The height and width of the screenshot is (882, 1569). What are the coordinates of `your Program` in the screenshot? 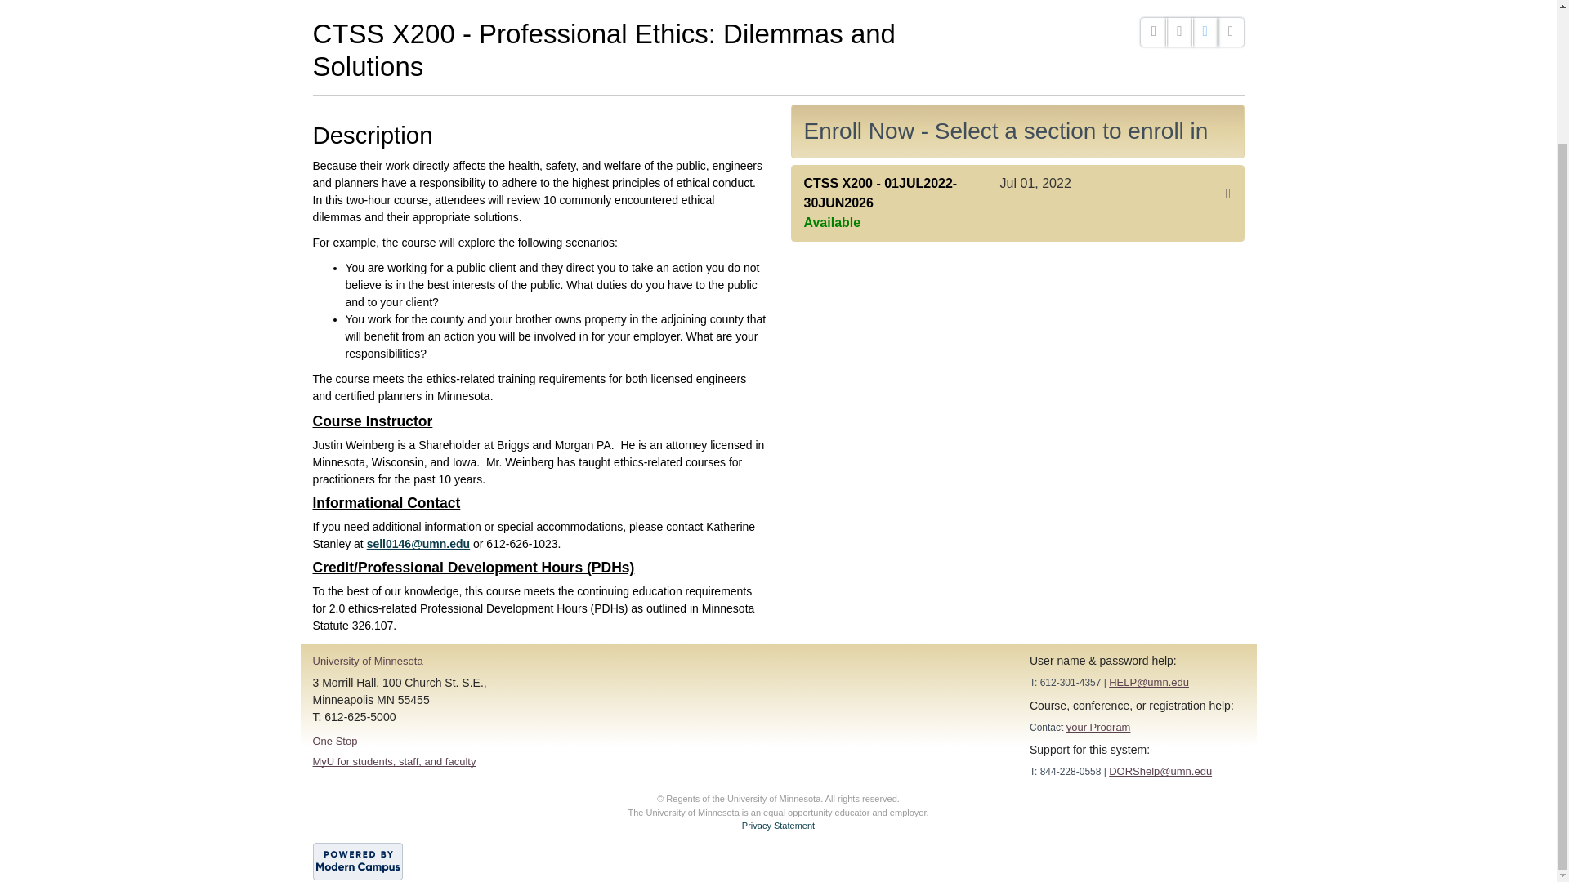 It's located at (1098, 727).